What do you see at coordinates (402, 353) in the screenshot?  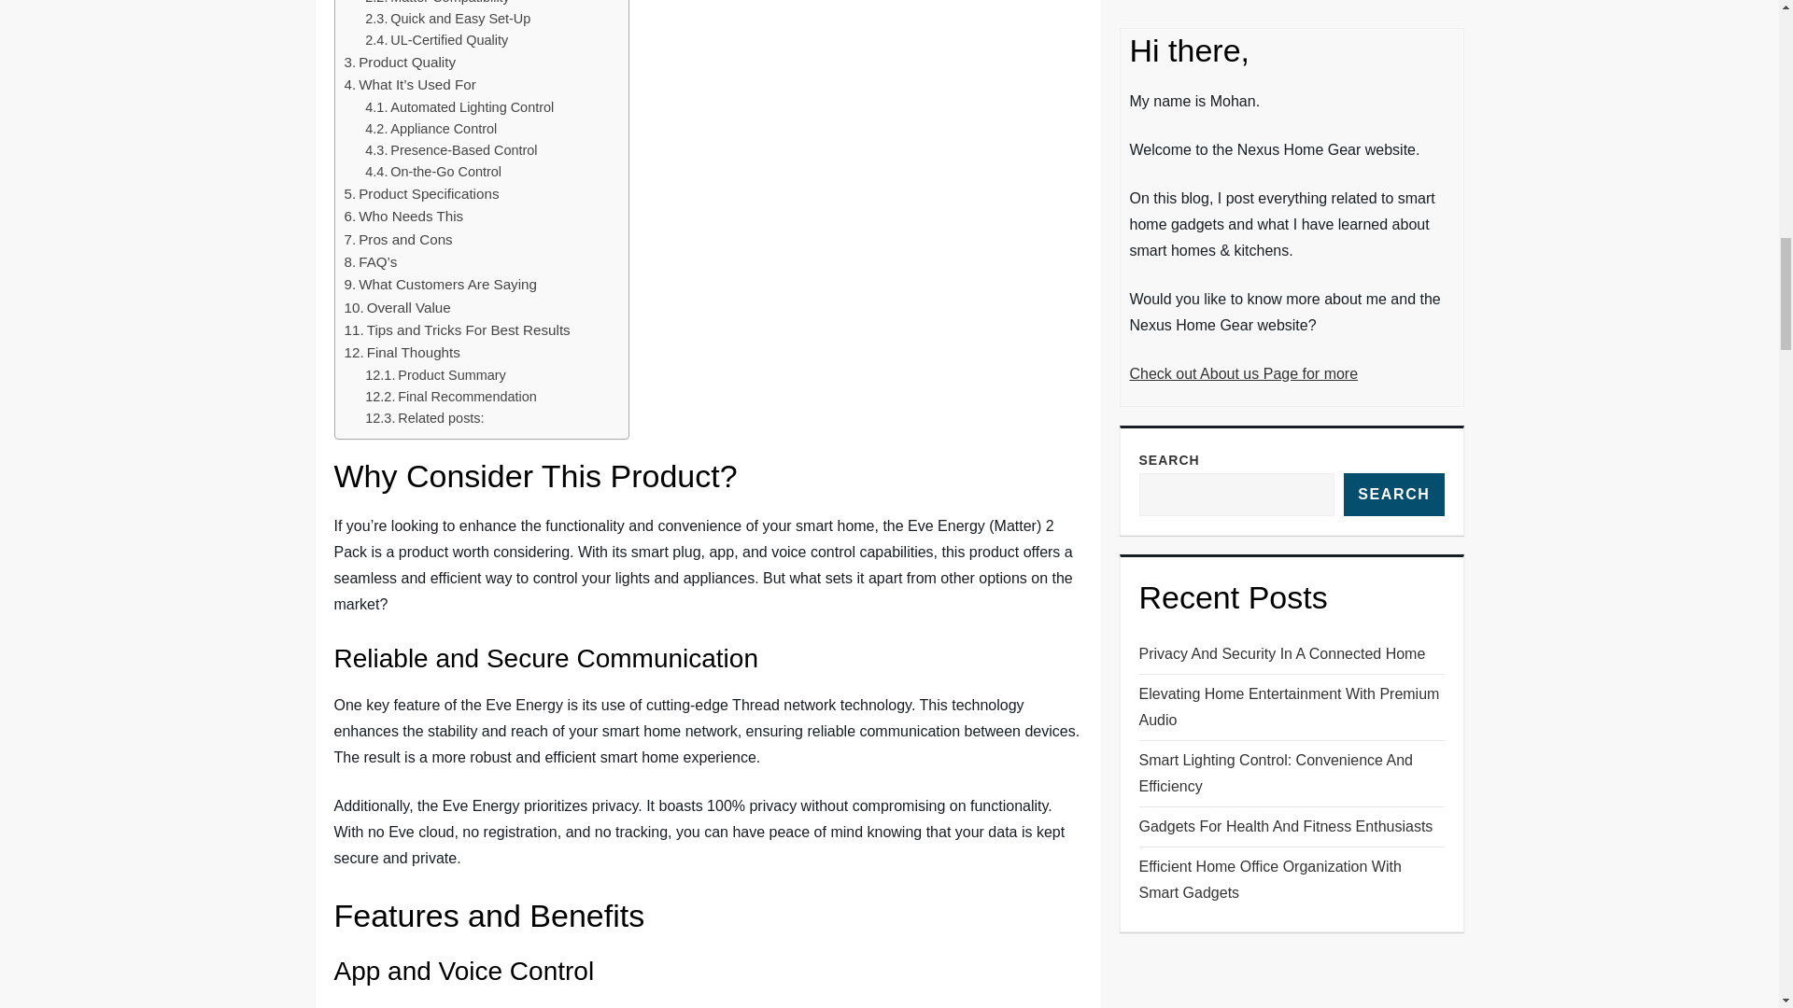 I see `Final Thoughts` at bounding box center [402, 353].